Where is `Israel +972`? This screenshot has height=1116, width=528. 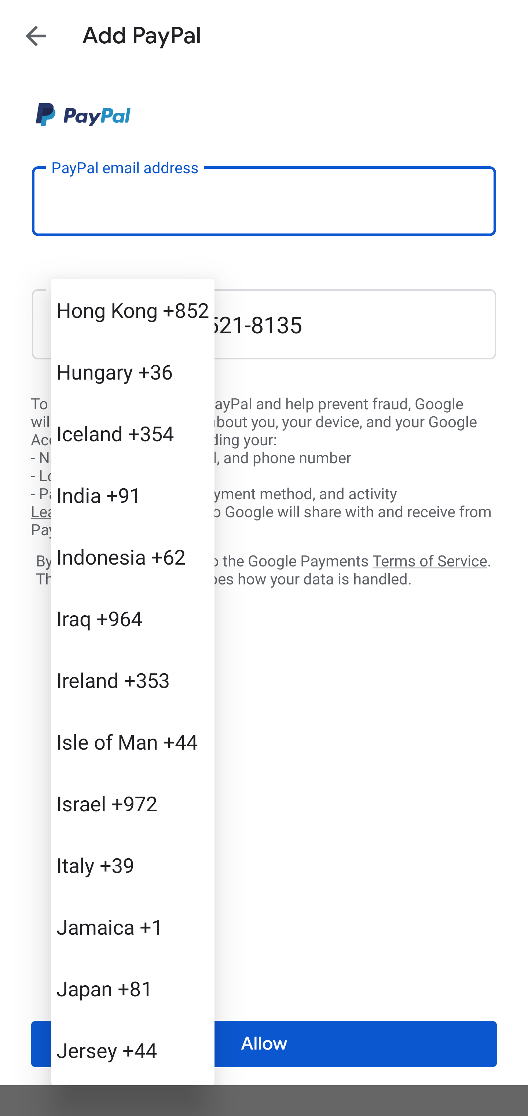 Israel +972 is located at coordinates (133, 802).